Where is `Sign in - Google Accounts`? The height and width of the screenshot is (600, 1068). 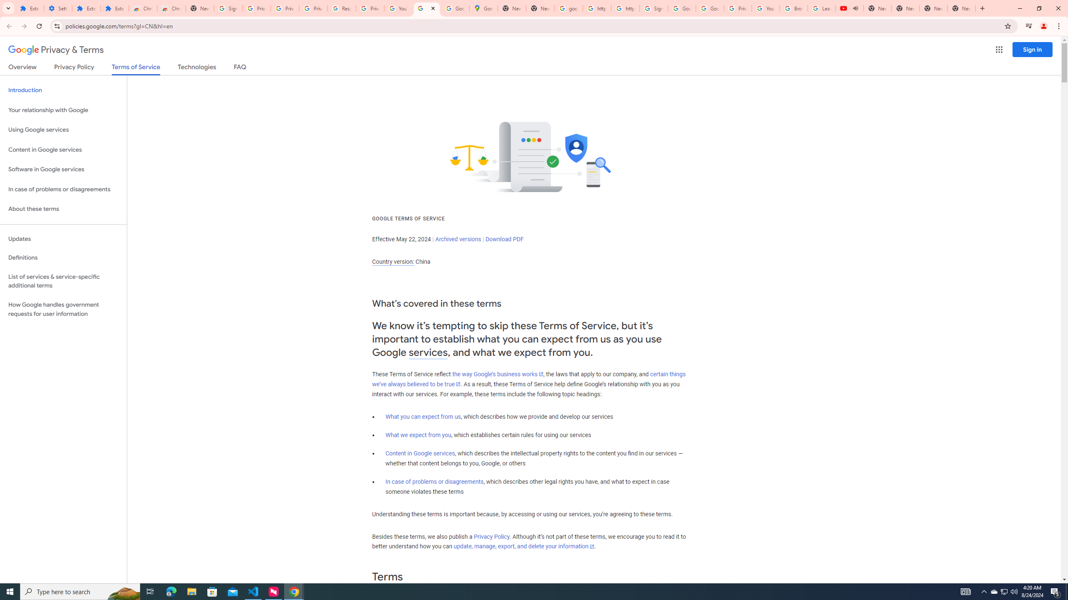
Sign in - Google Accounts is located at coordinates (228, 8).